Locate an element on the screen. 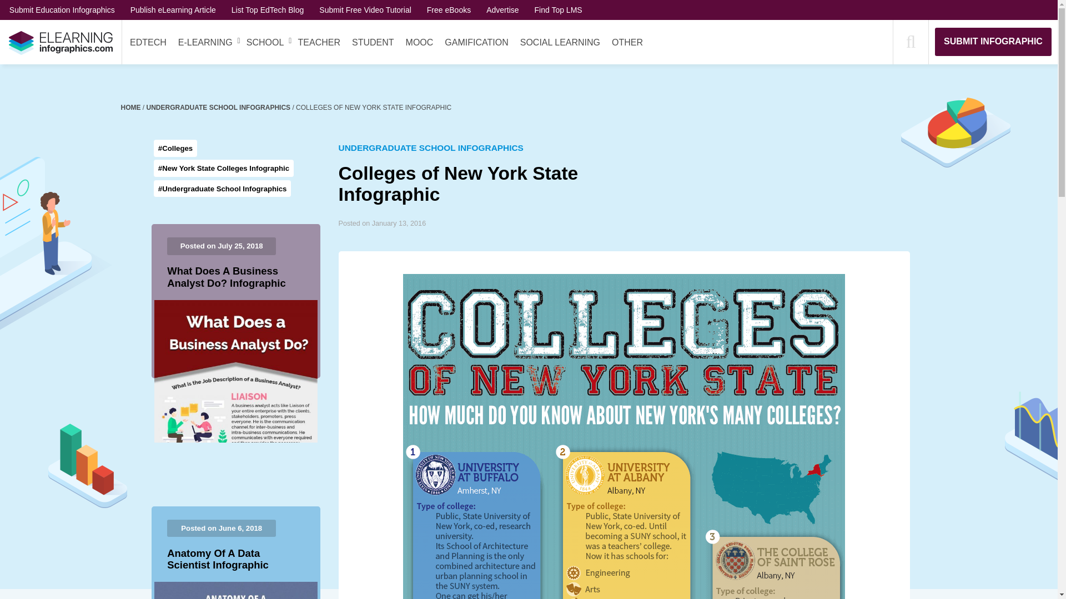  HOME is located at coordinates (132, 107).